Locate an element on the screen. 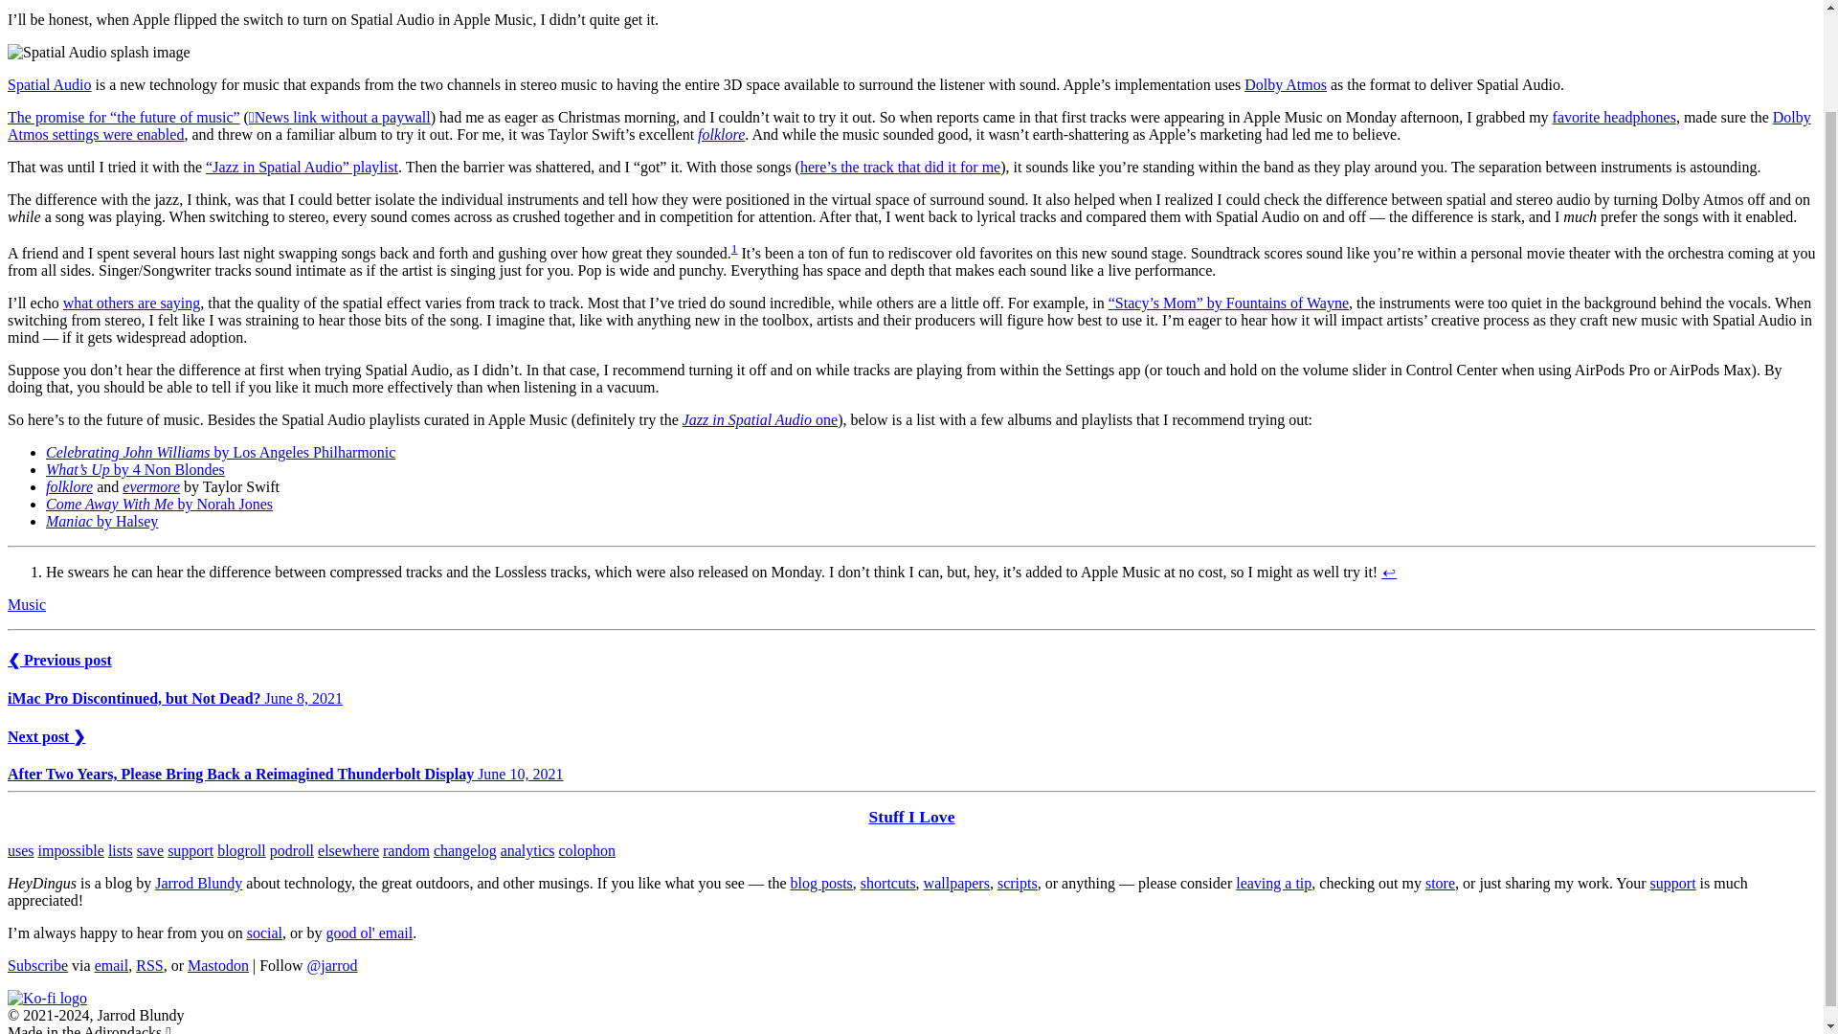 This screenshot has width=1838, height=1034. favorite headphones is located at coordinates (1614, 117).